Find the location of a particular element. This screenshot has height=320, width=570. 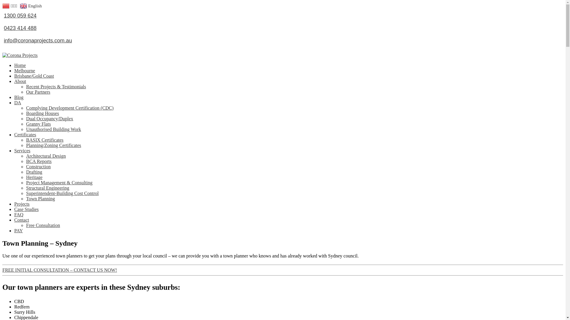

Project Management & Consulting is located at coordinates (59, 178).